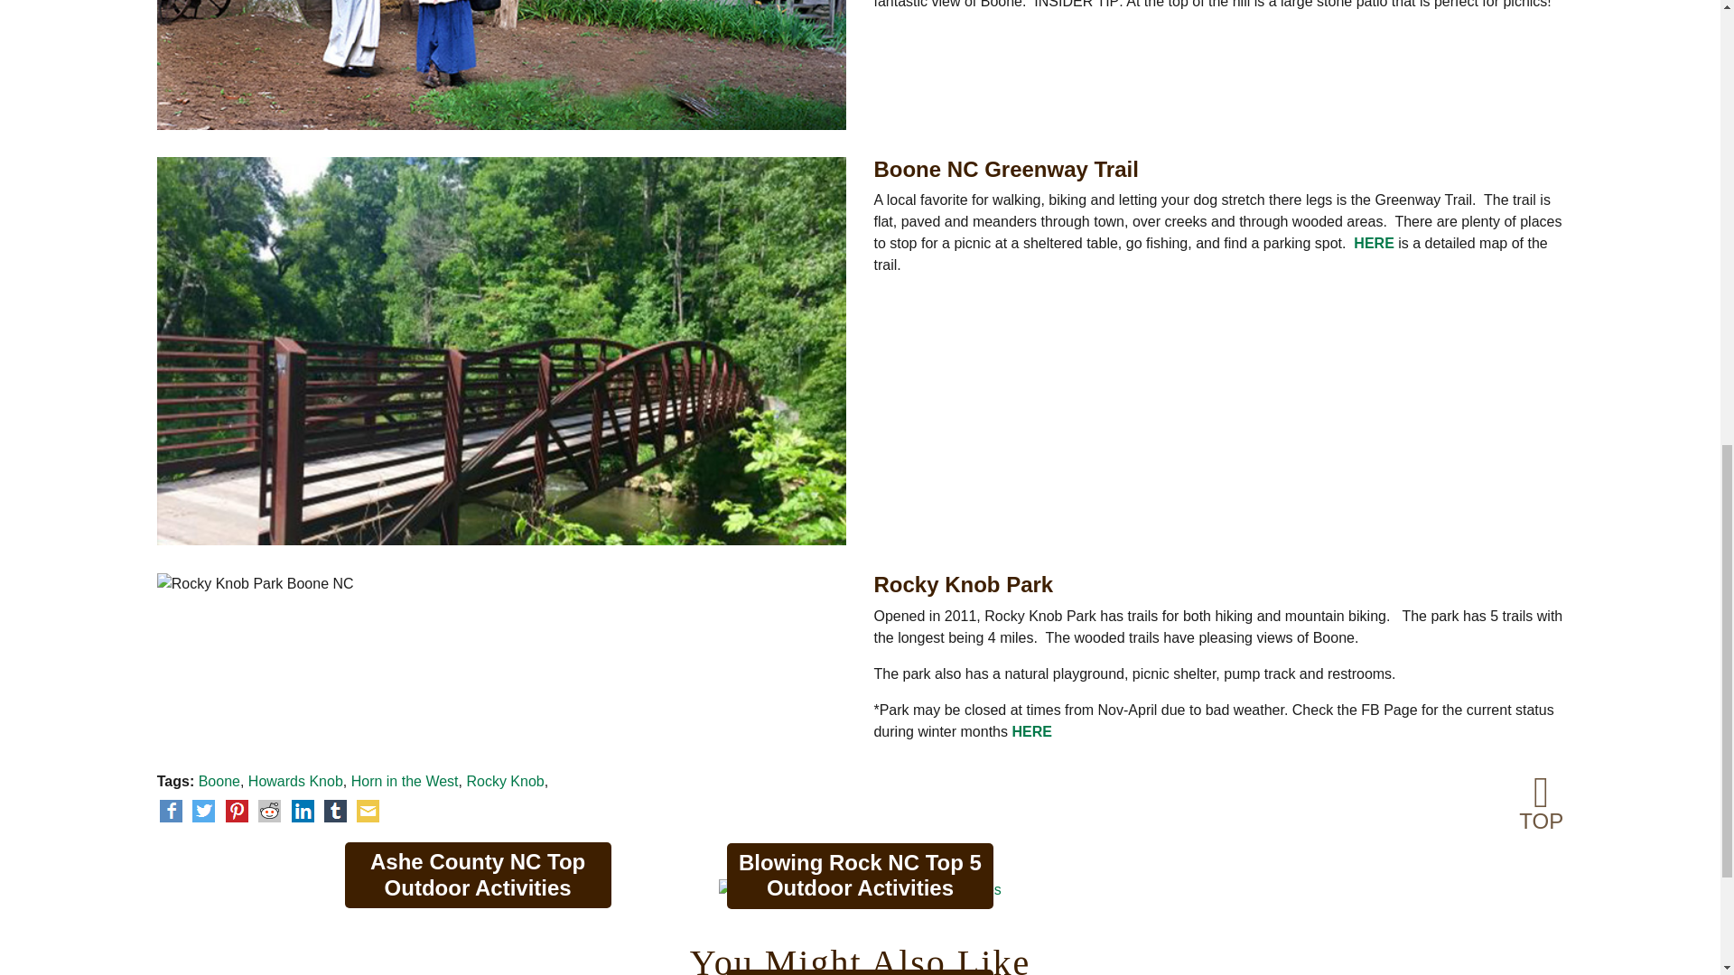 This screenshot has height=975, width=1734. Describe the element at coordinates (219, 781) in the screenshot. I see `Boone` at that location.